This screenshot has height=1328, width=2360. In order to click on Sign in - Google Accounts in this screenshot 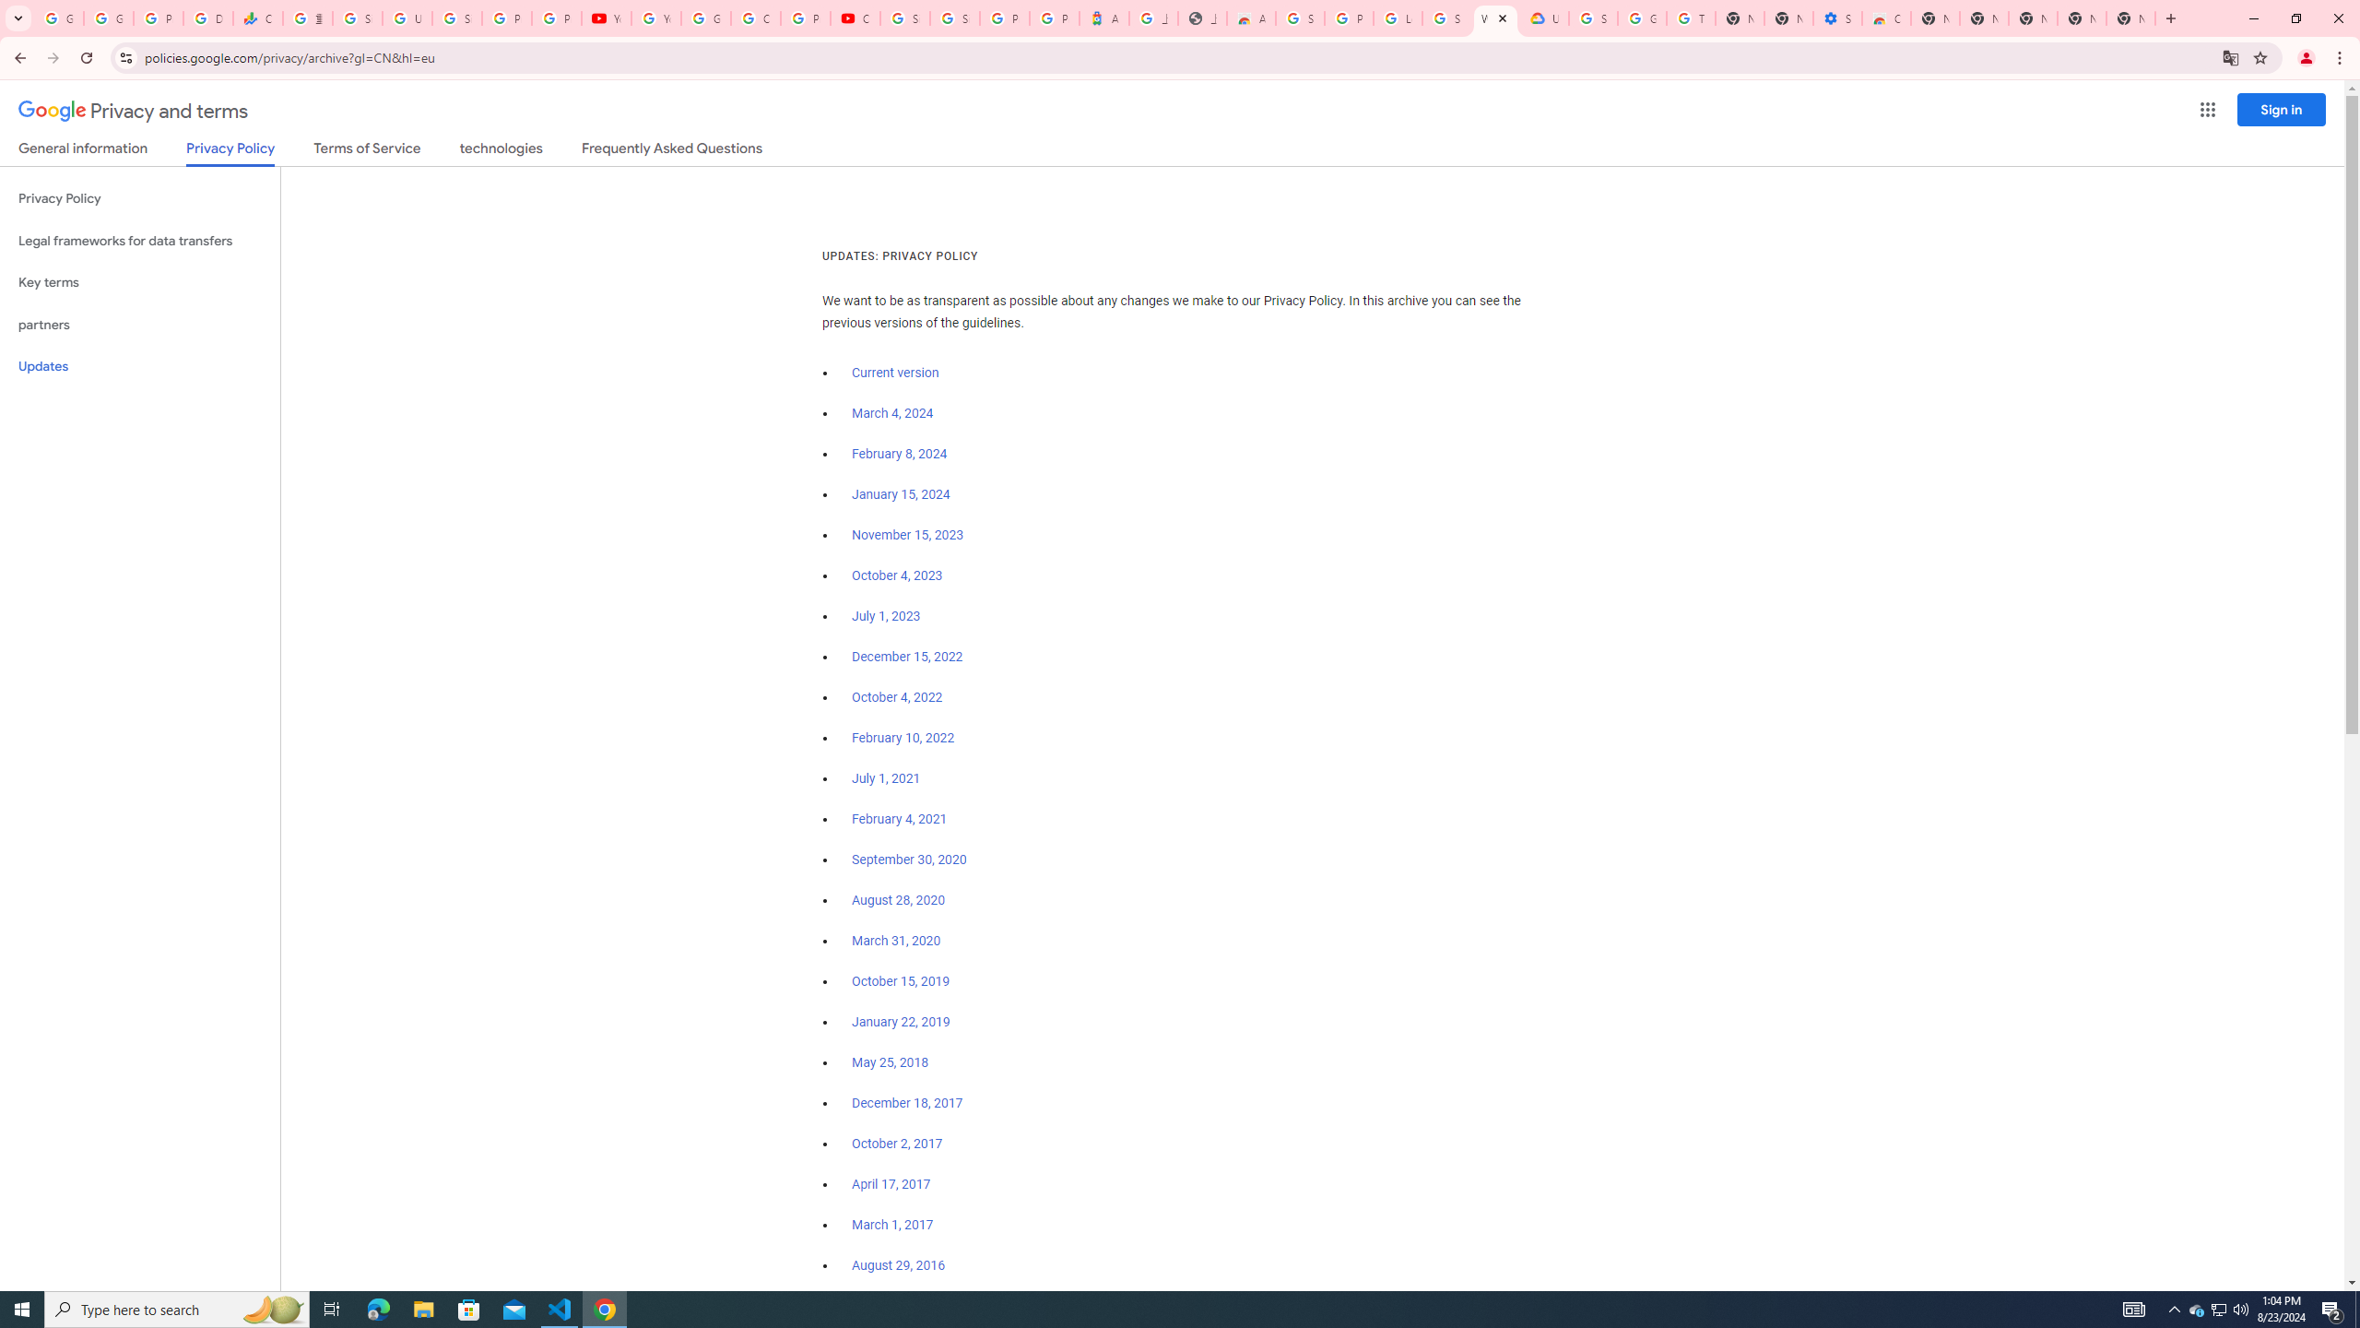, I will do `click(955, 18)`.